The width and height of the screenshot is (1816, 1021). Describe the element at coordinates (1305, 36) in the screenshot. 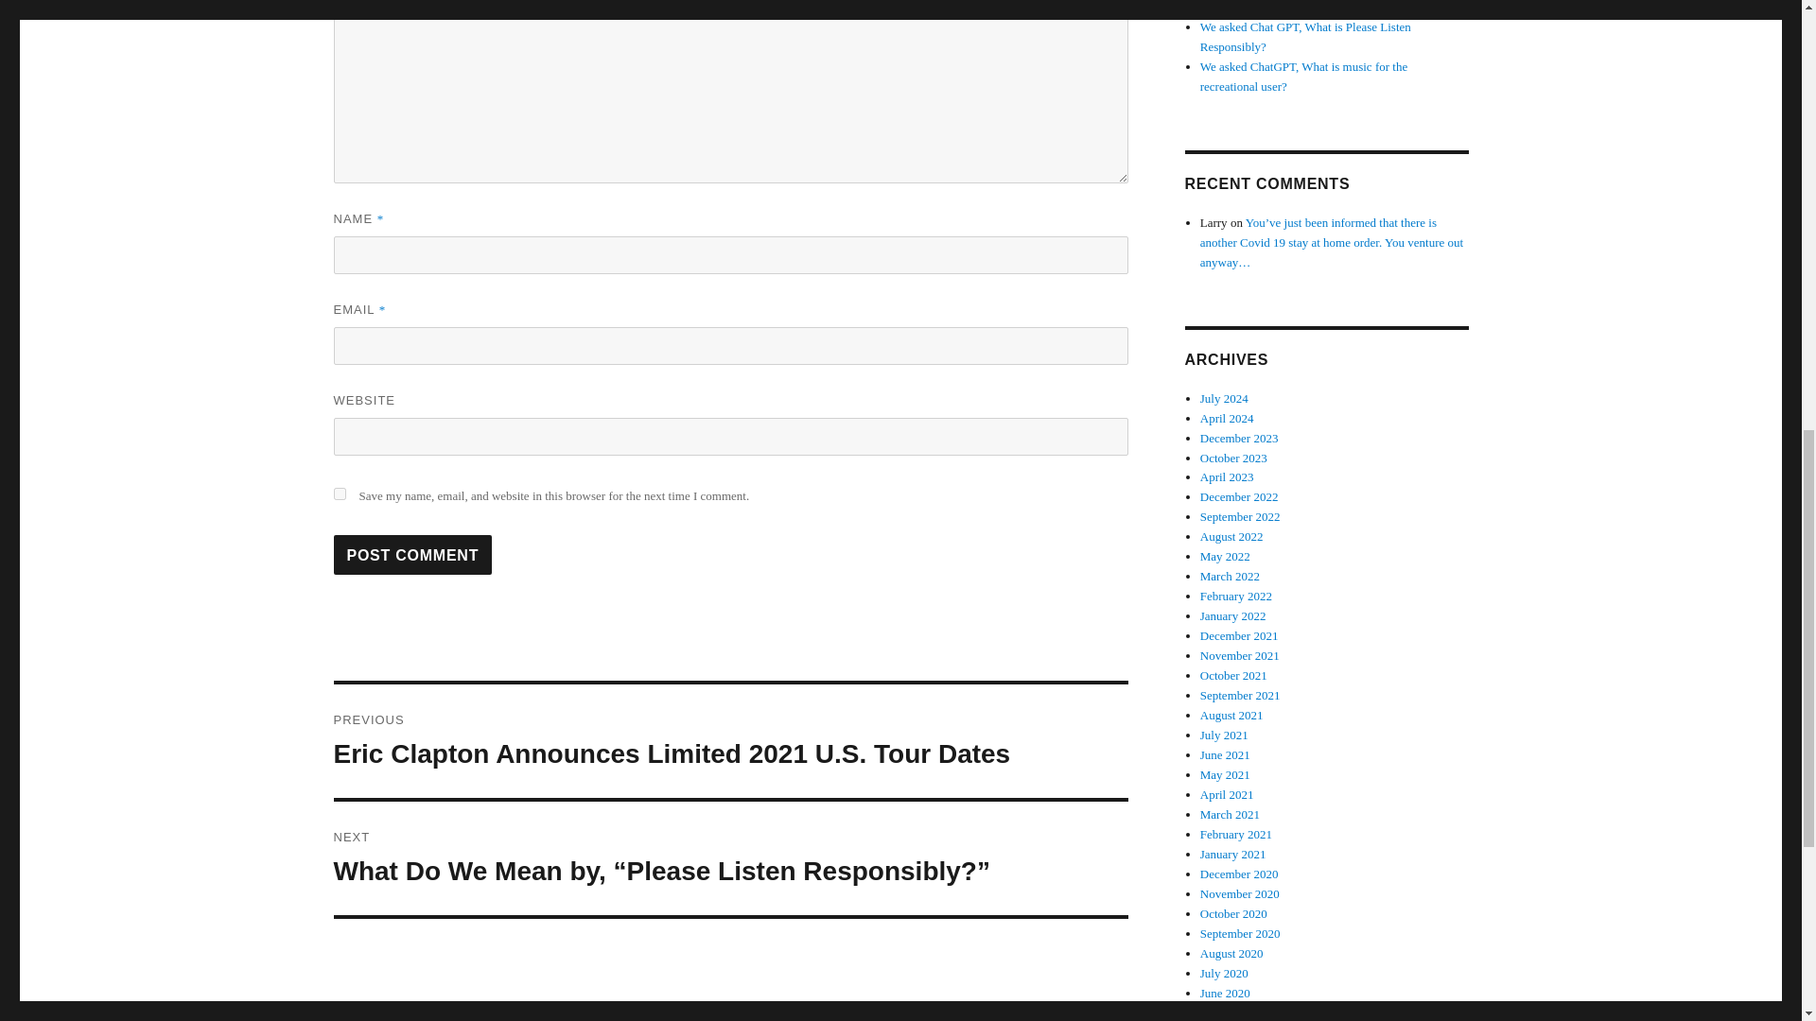

I see `We asked Chat GPT, What is Please Listen Responsibly?` at that location.